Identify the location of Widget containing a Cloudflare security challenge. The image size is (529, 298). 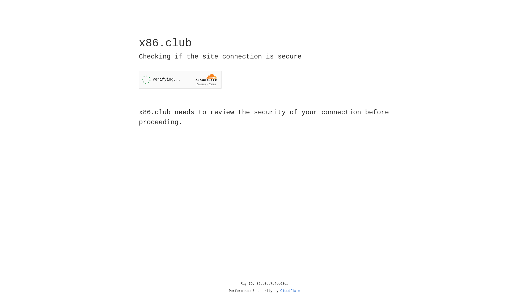
(180, 79).